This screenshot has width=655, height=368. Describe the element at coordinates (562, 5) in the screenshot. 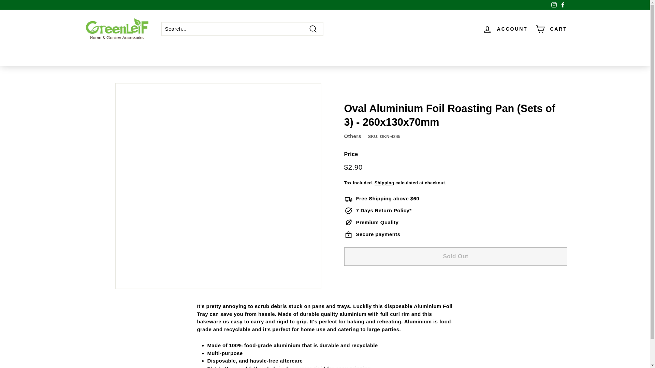

I see `Facebook` at that location.